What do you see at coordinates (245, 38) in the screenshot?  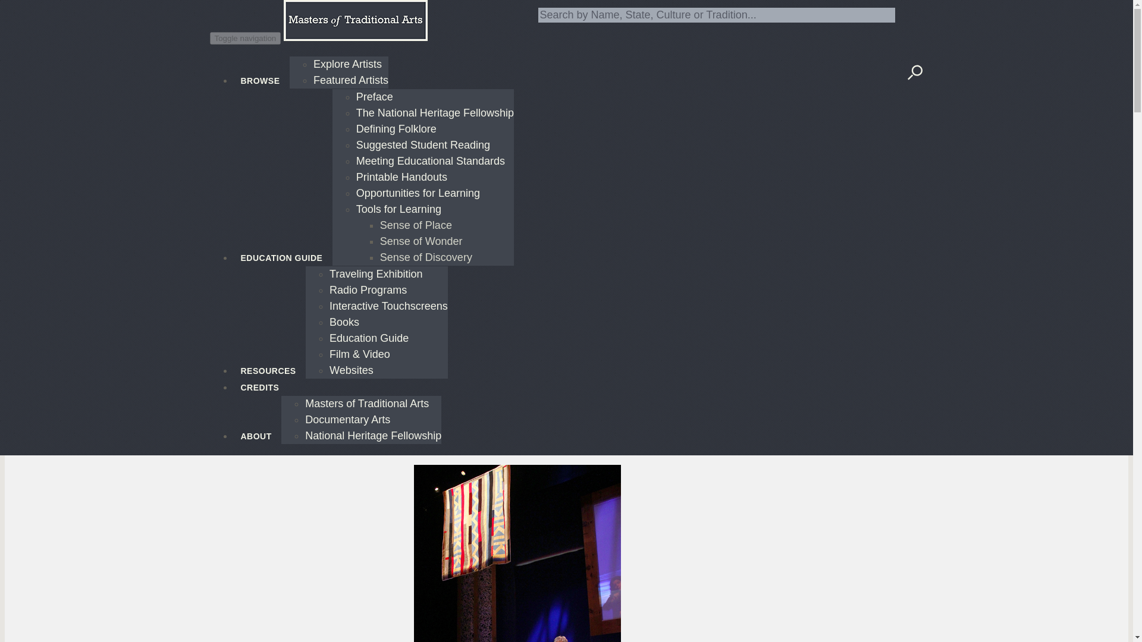 I see `Toggle navigation` at bounding box center [245, 38].